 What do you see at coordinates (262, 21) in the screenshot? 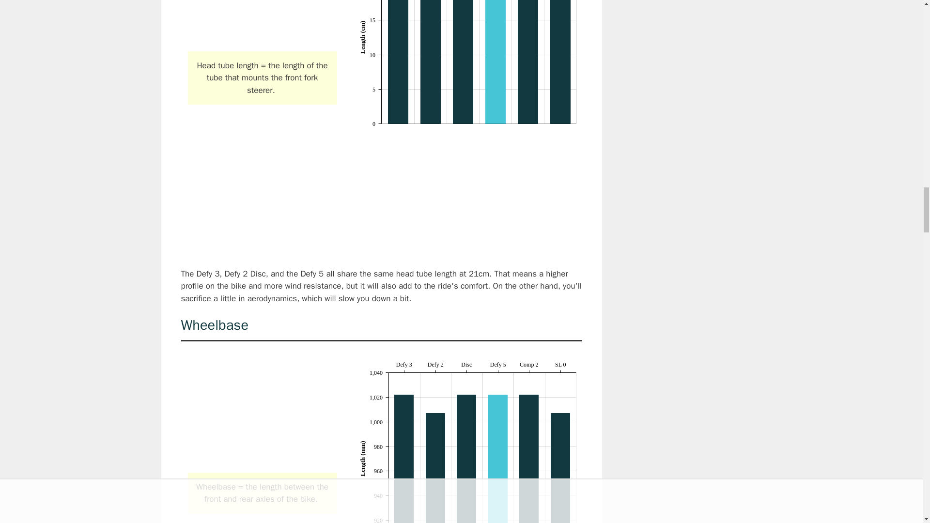
I see `Head Tube Length` at bounding box center [262, 21].